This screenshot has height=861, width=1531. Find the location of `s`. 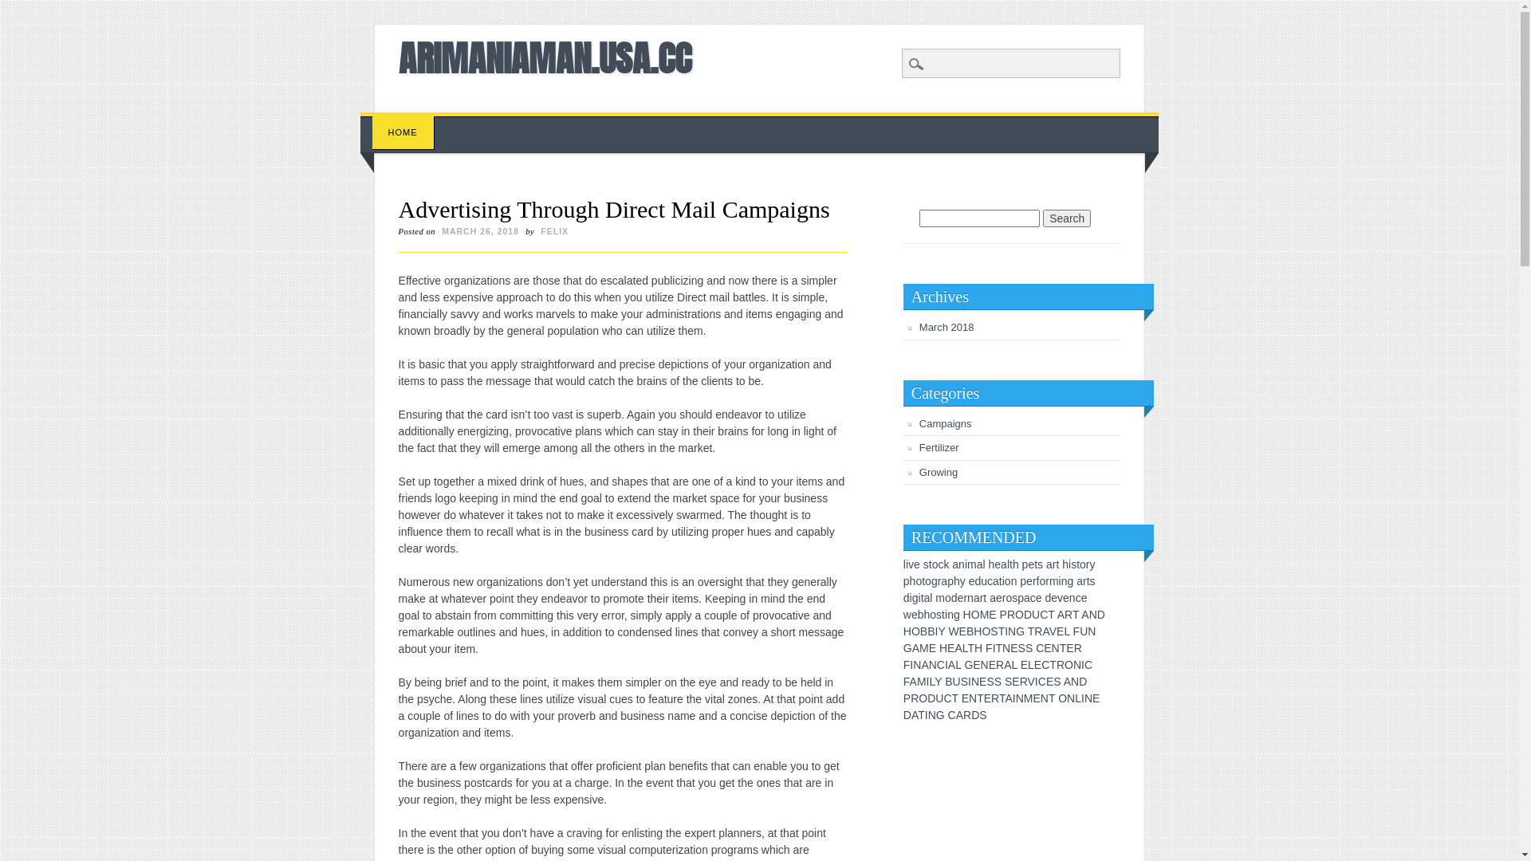

s is located at coordinates (1092, 581).